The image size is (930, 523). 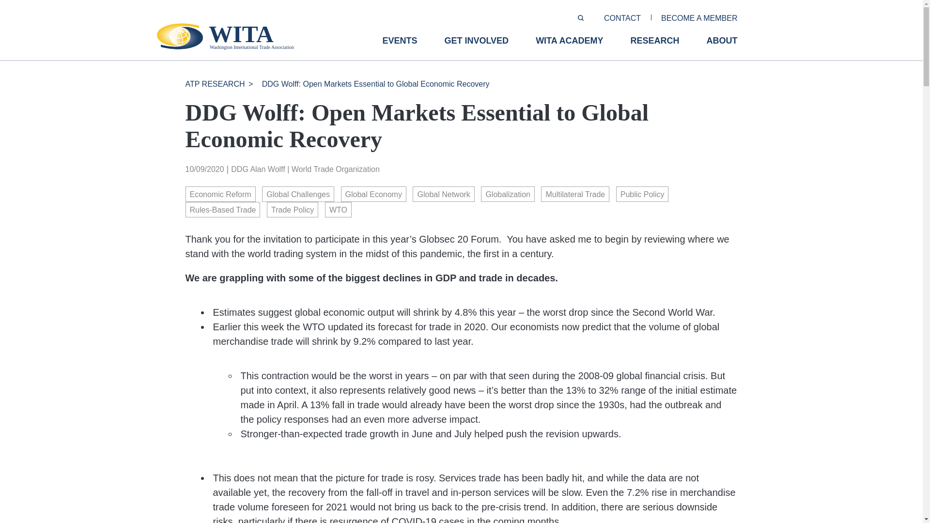 What do you see at coordinates (298, 194) in the screenshot?
I see `Global Challenges` at bounding box center [298, 194].